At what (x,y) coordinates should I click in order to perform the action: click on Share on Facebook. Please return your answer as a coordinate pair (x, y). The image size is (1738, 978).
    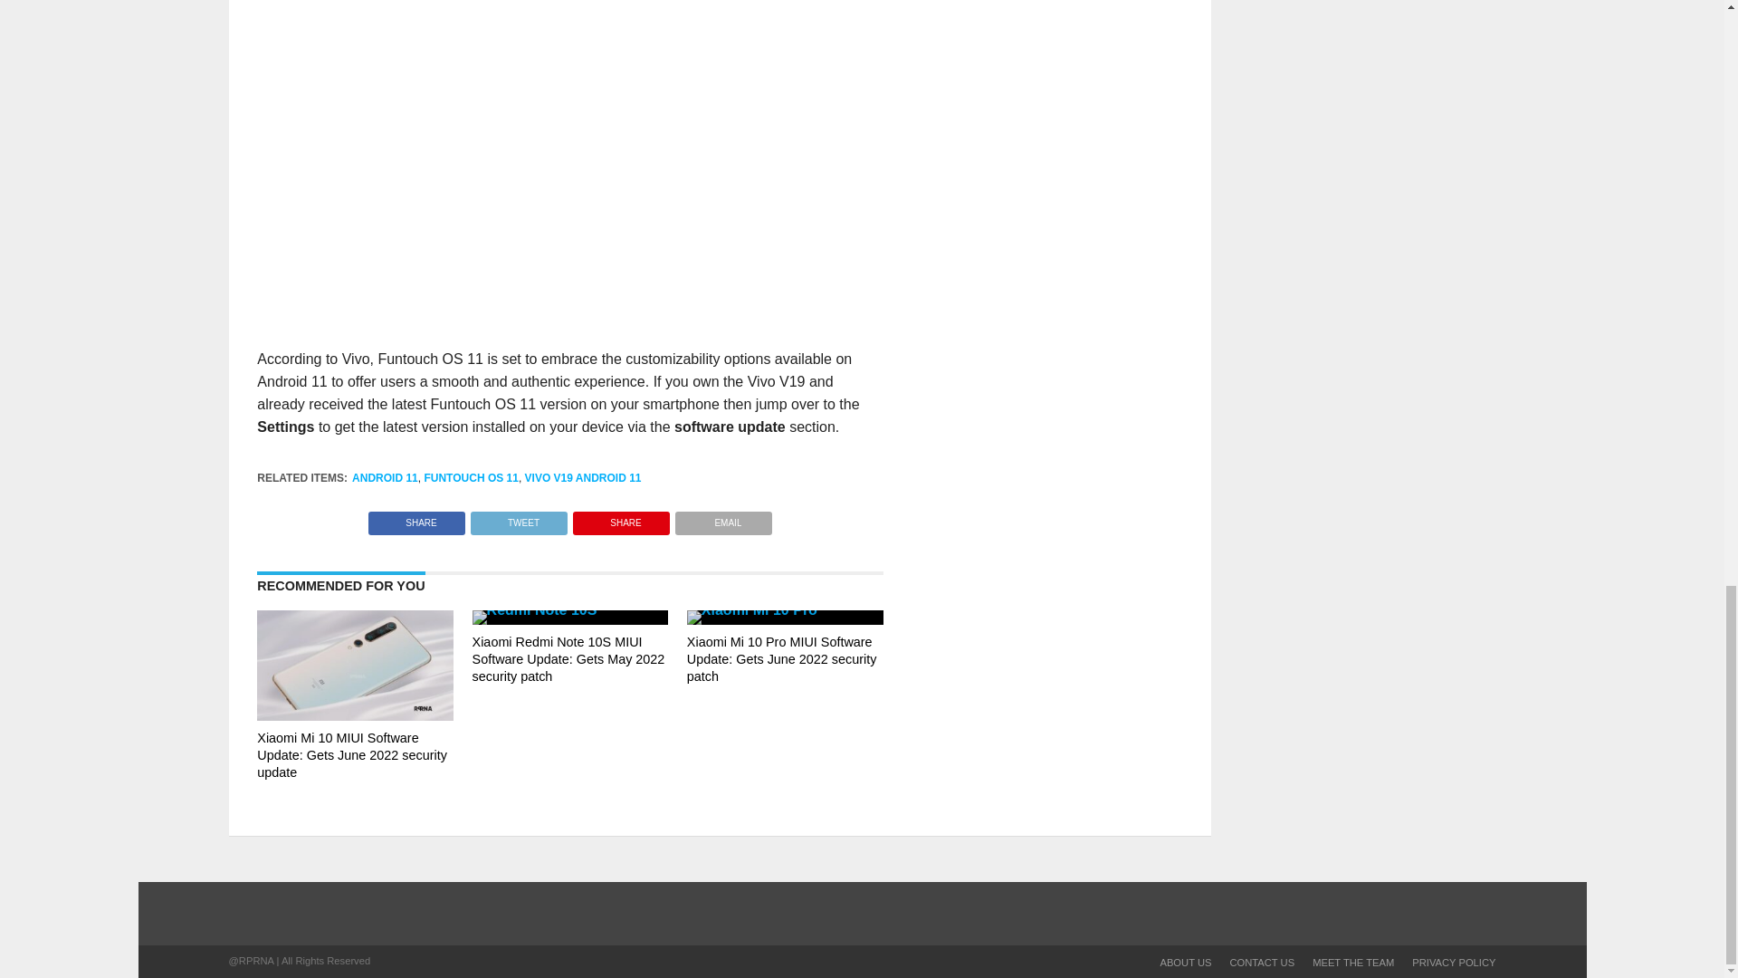
    Looking at the image, I should click on (416, 518).